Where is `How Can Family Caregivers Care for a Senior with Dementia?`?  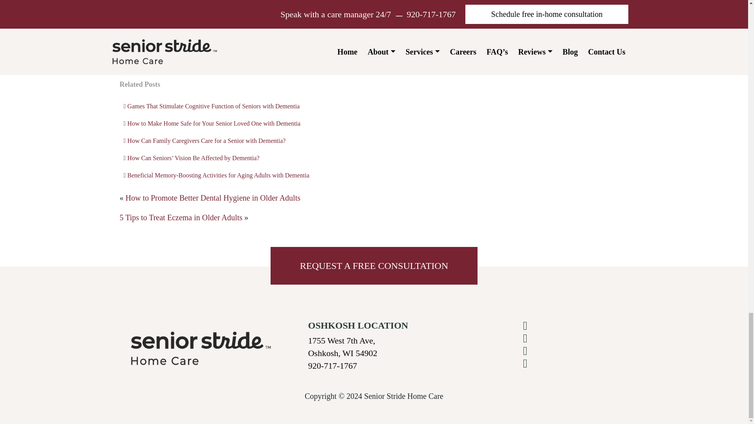
How Can Family Caregivers Care for a Senior with Dementia? is located at coordinates (291, 141).